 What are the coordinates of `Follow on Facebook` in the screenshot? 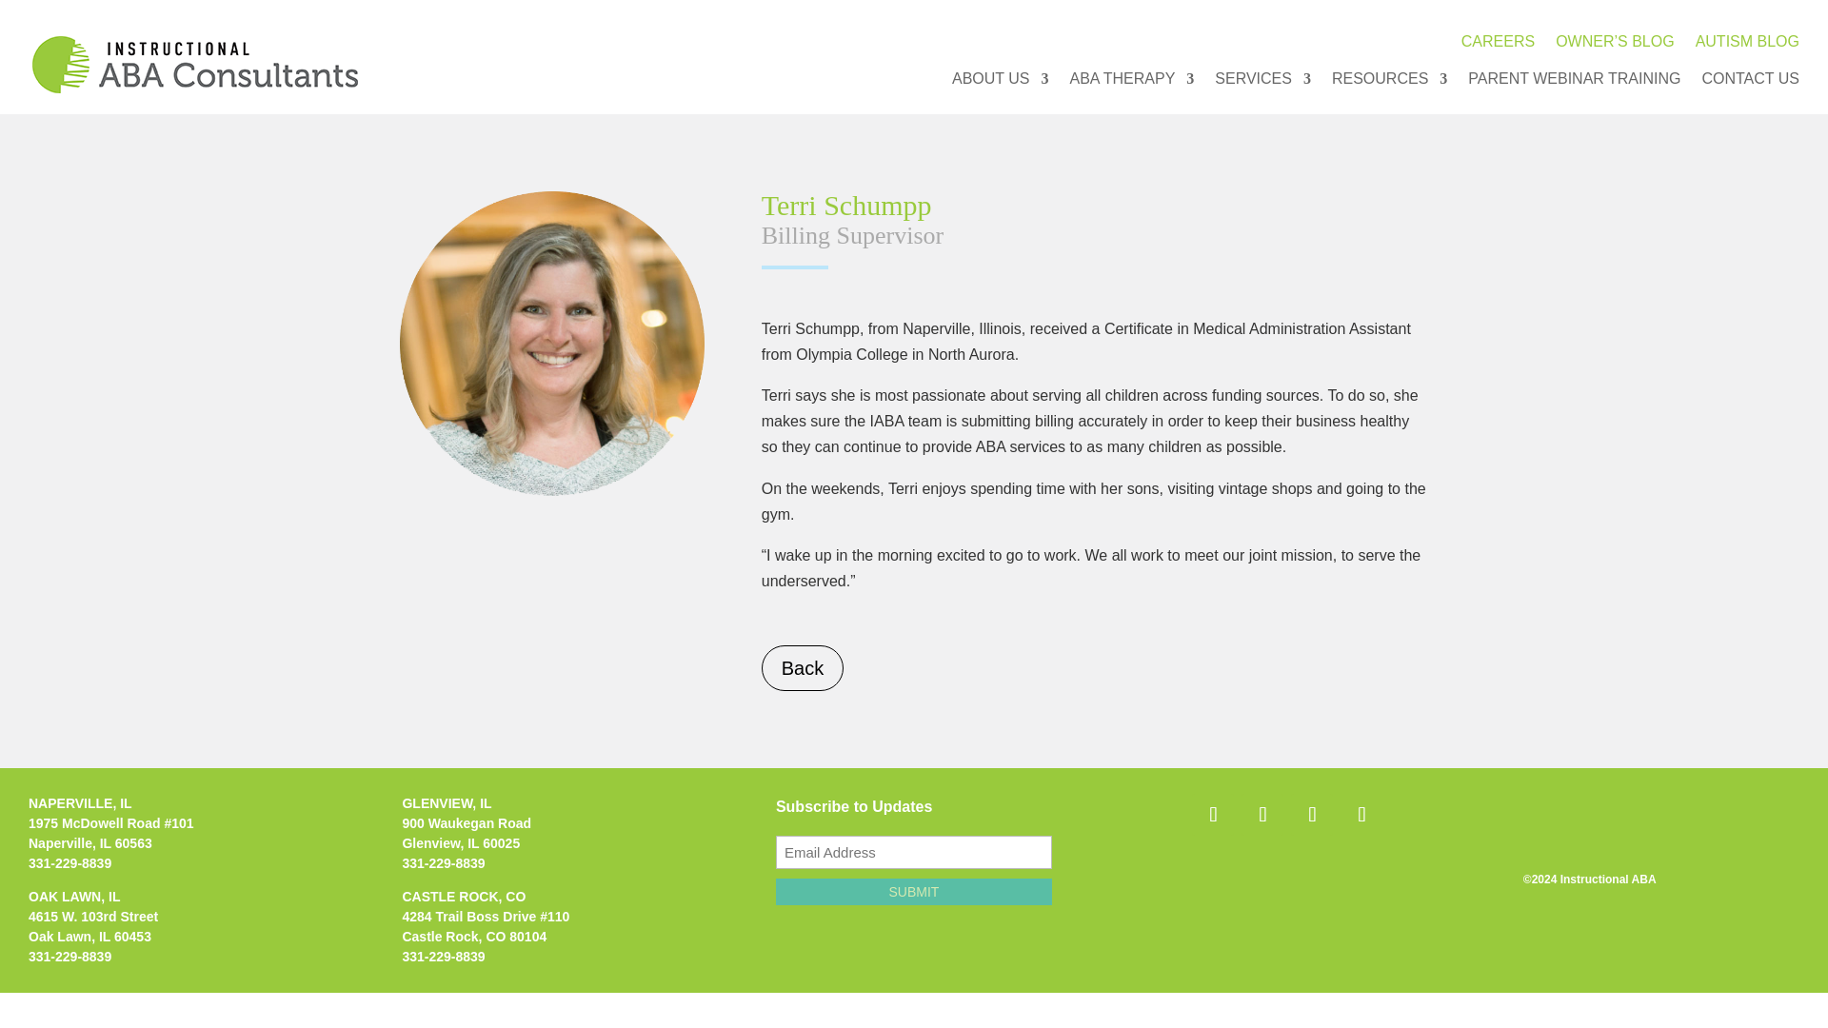 It's located at (1213, 815).